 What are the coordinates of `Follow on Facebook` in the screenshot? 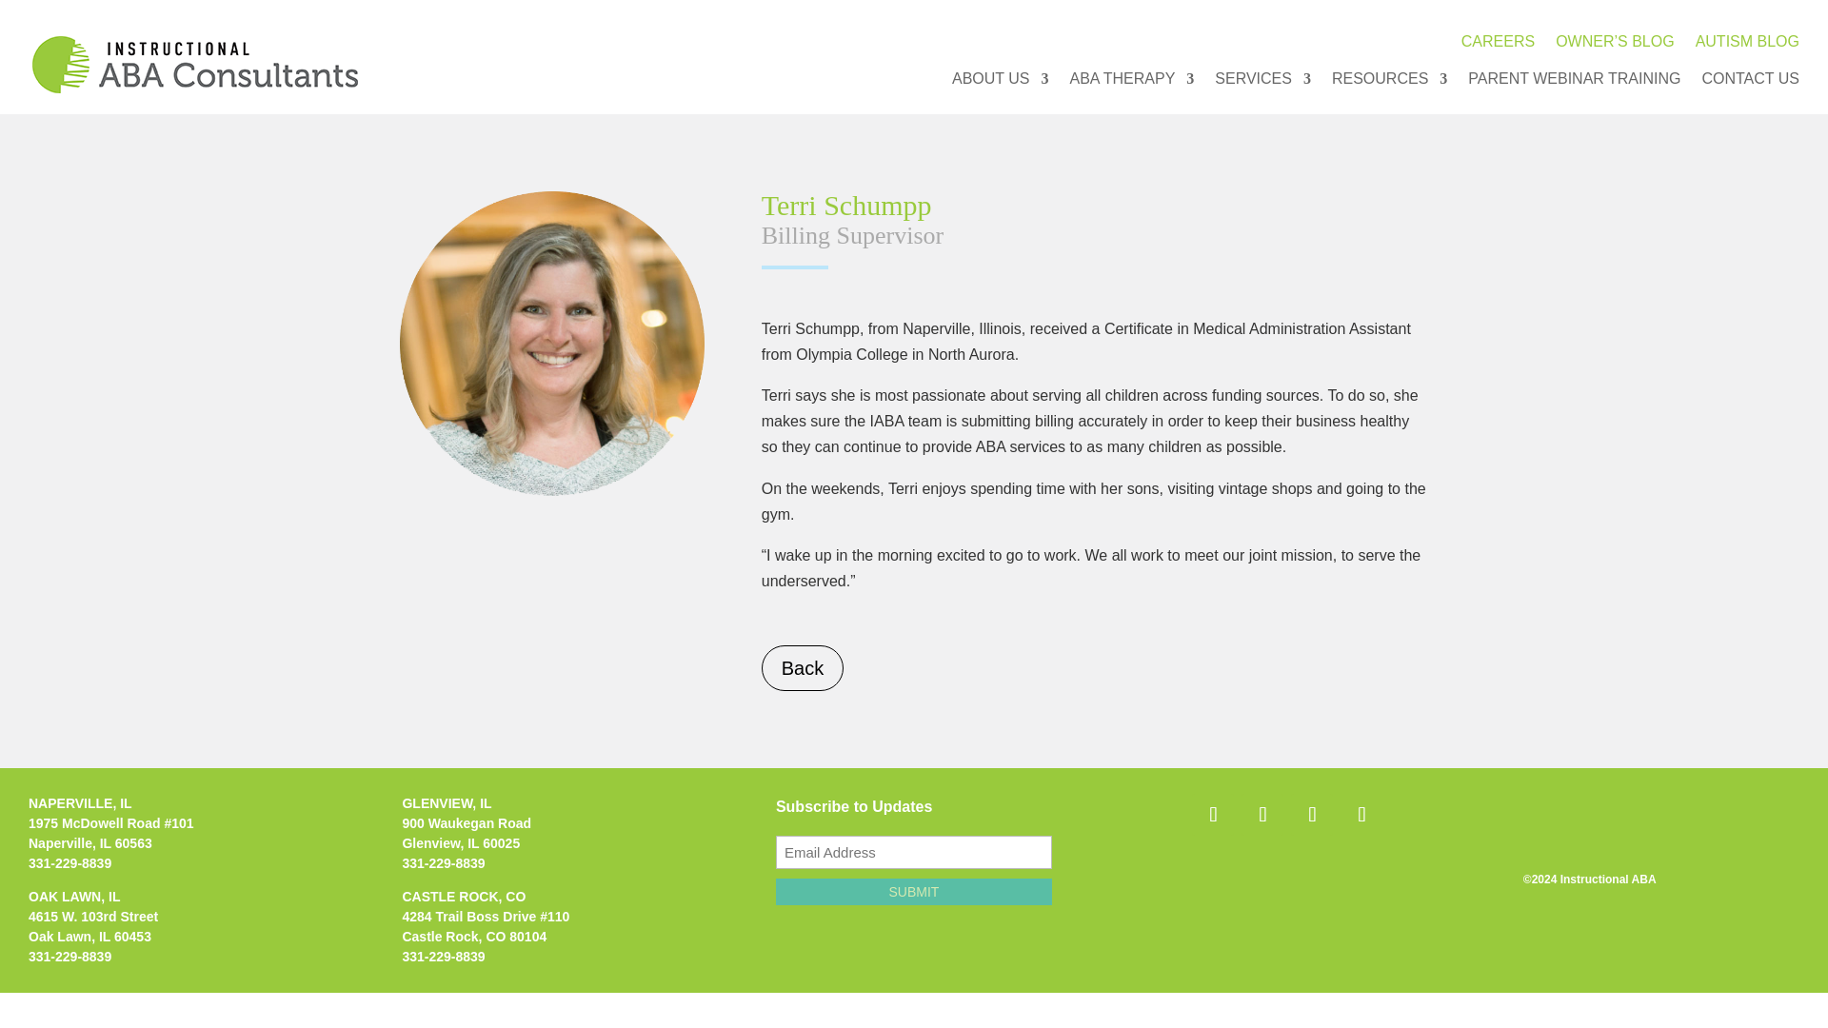 It's located at (1213, 815).